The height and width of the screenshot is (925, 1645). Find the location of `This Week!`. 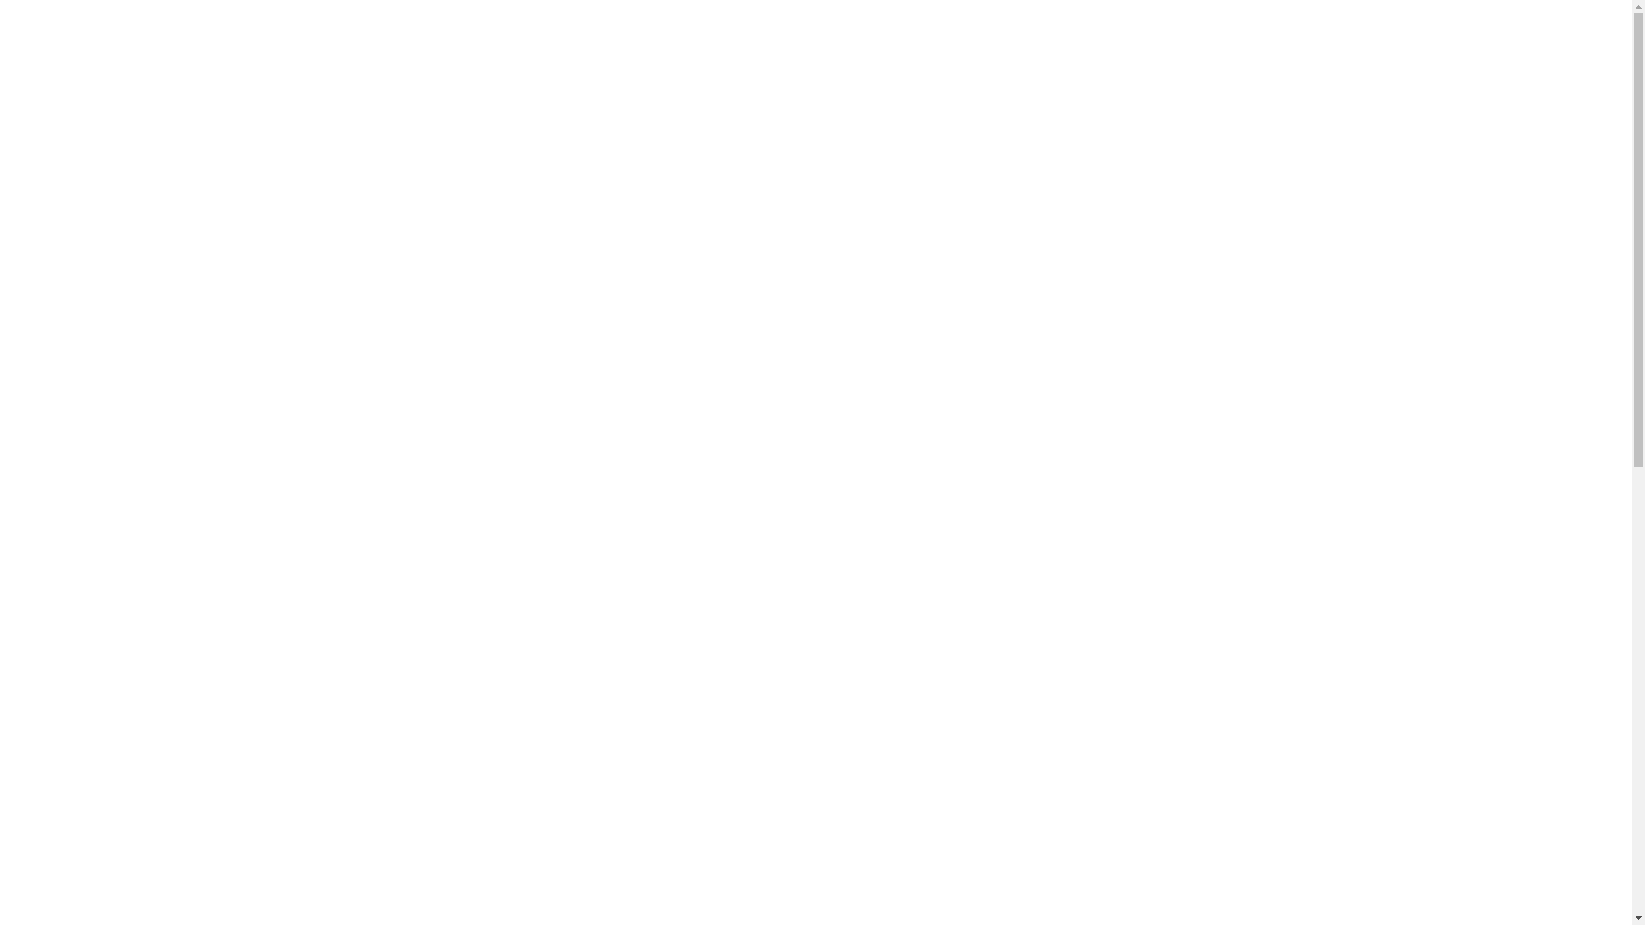

This Week! is located at coordinates (137, 494).